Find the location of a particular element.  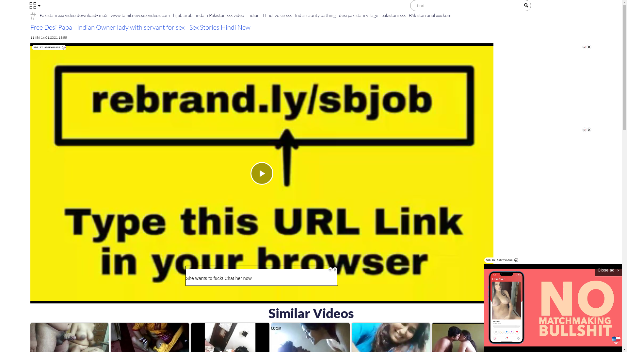

indain Pakistan xxx video is located at coordinates (220, 15).